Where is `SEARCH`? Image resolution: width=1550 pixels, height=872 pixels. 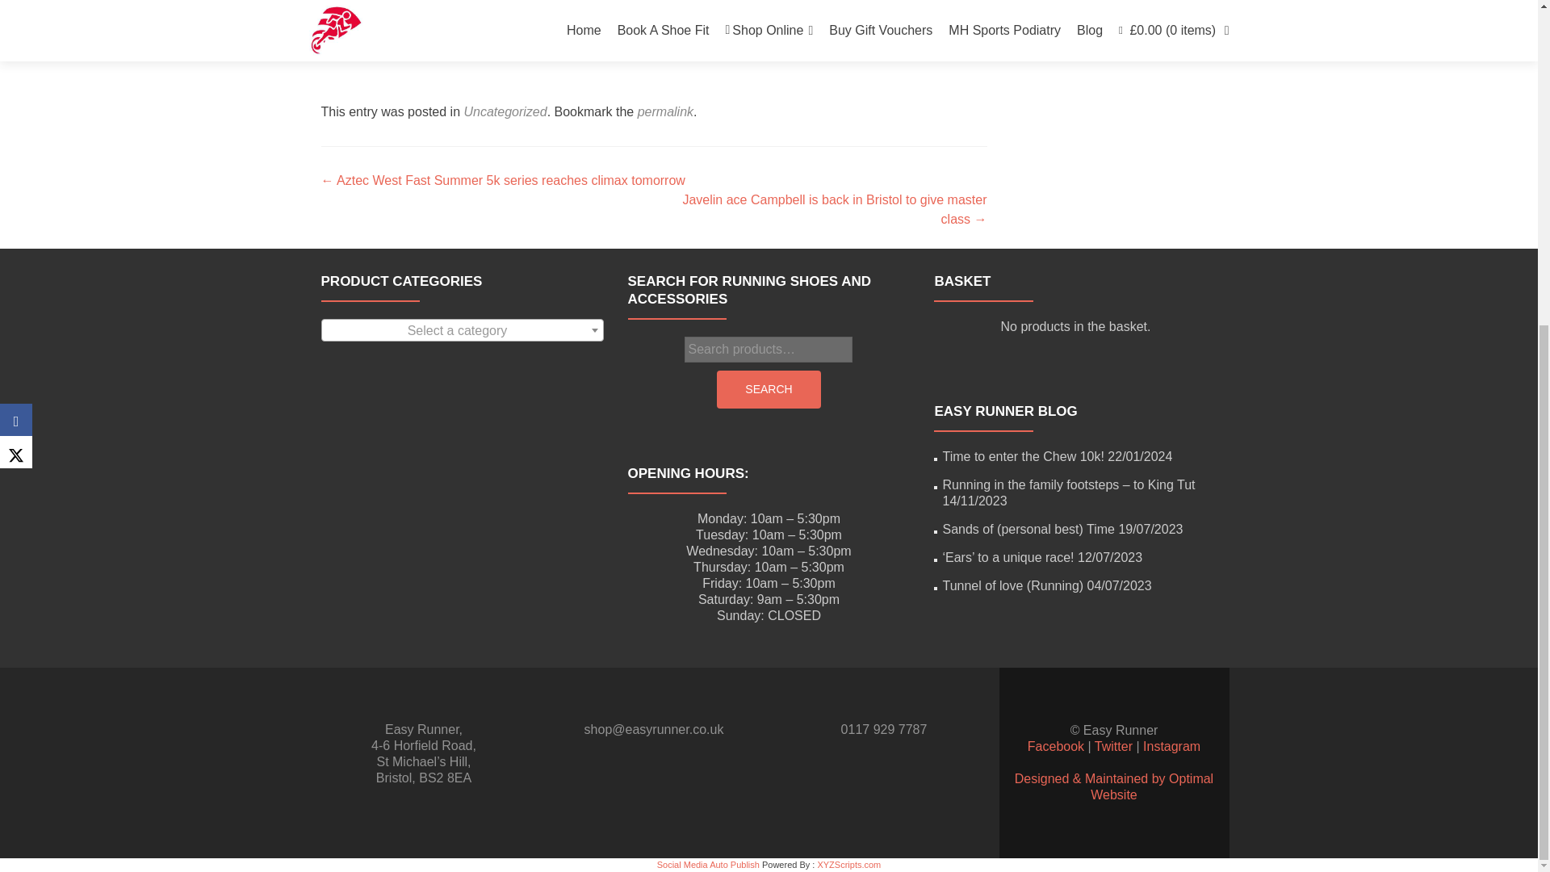 SEARCH is located at coordinates (768, 389).